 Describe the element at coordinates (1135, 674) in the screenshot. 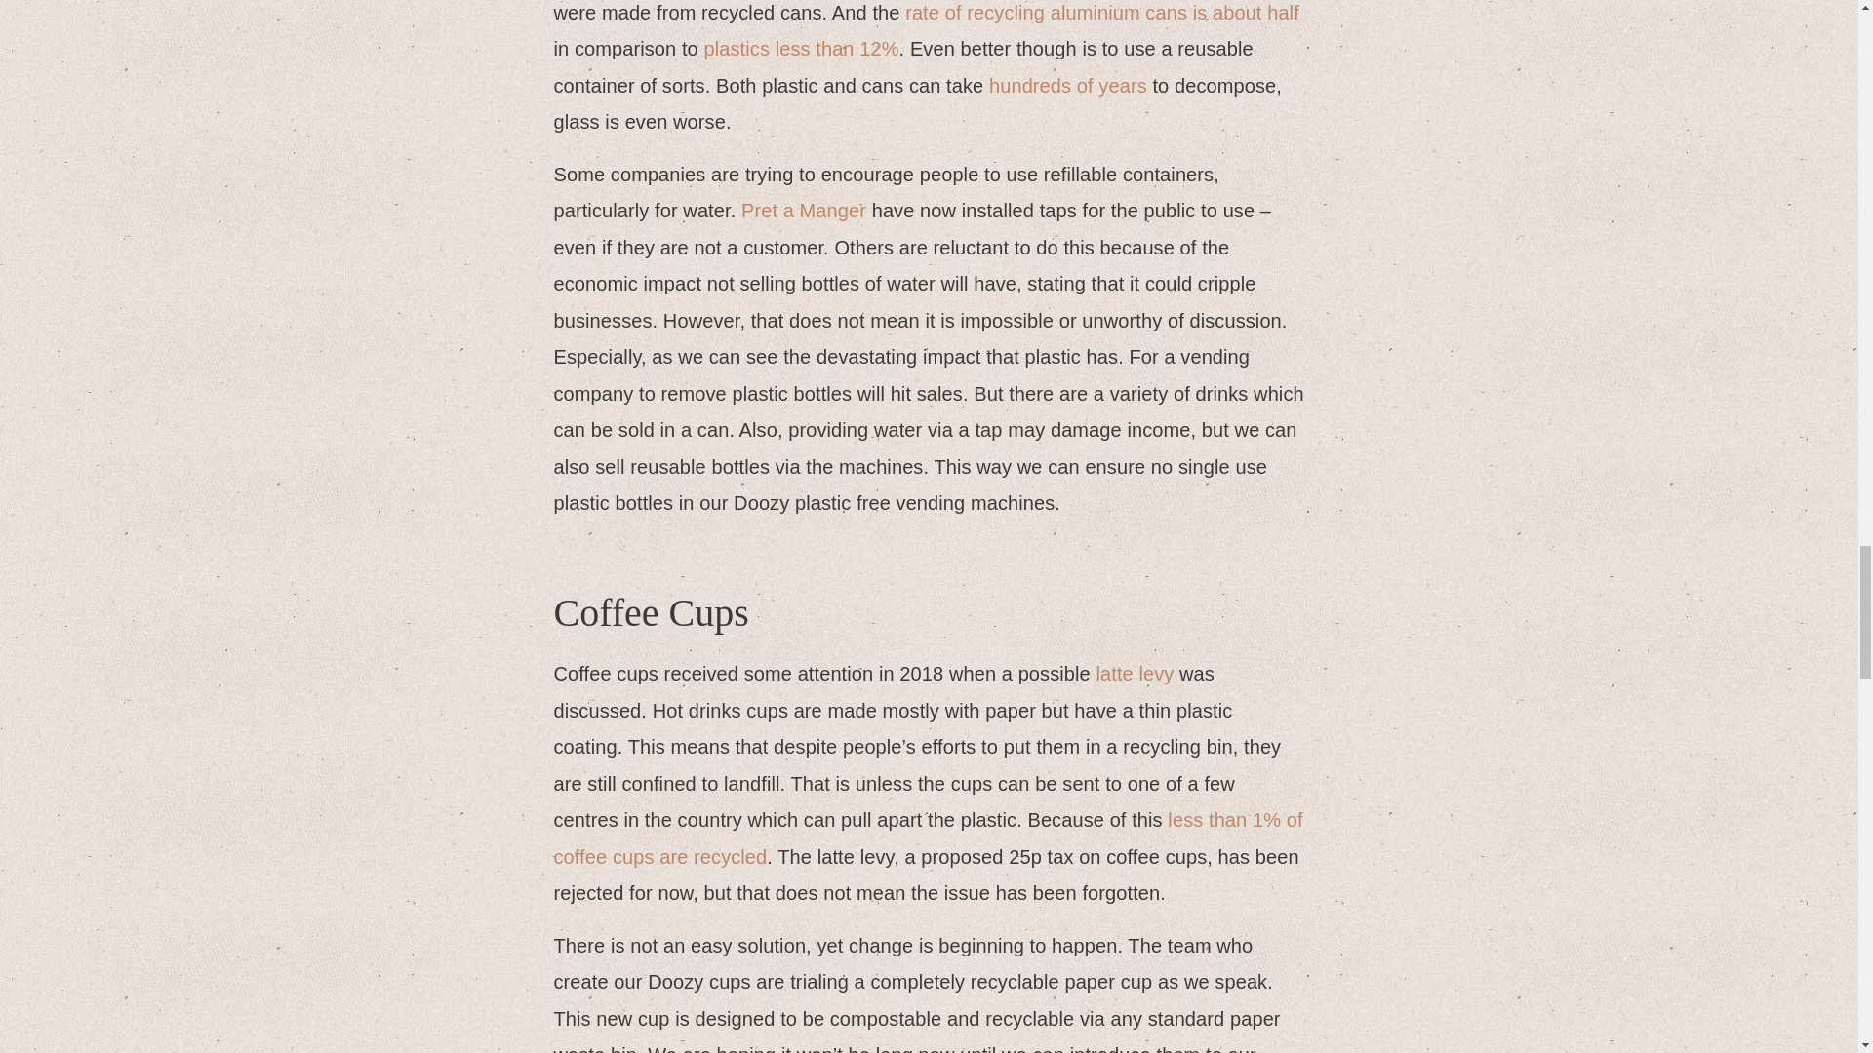

I see `latte levy` at that location.